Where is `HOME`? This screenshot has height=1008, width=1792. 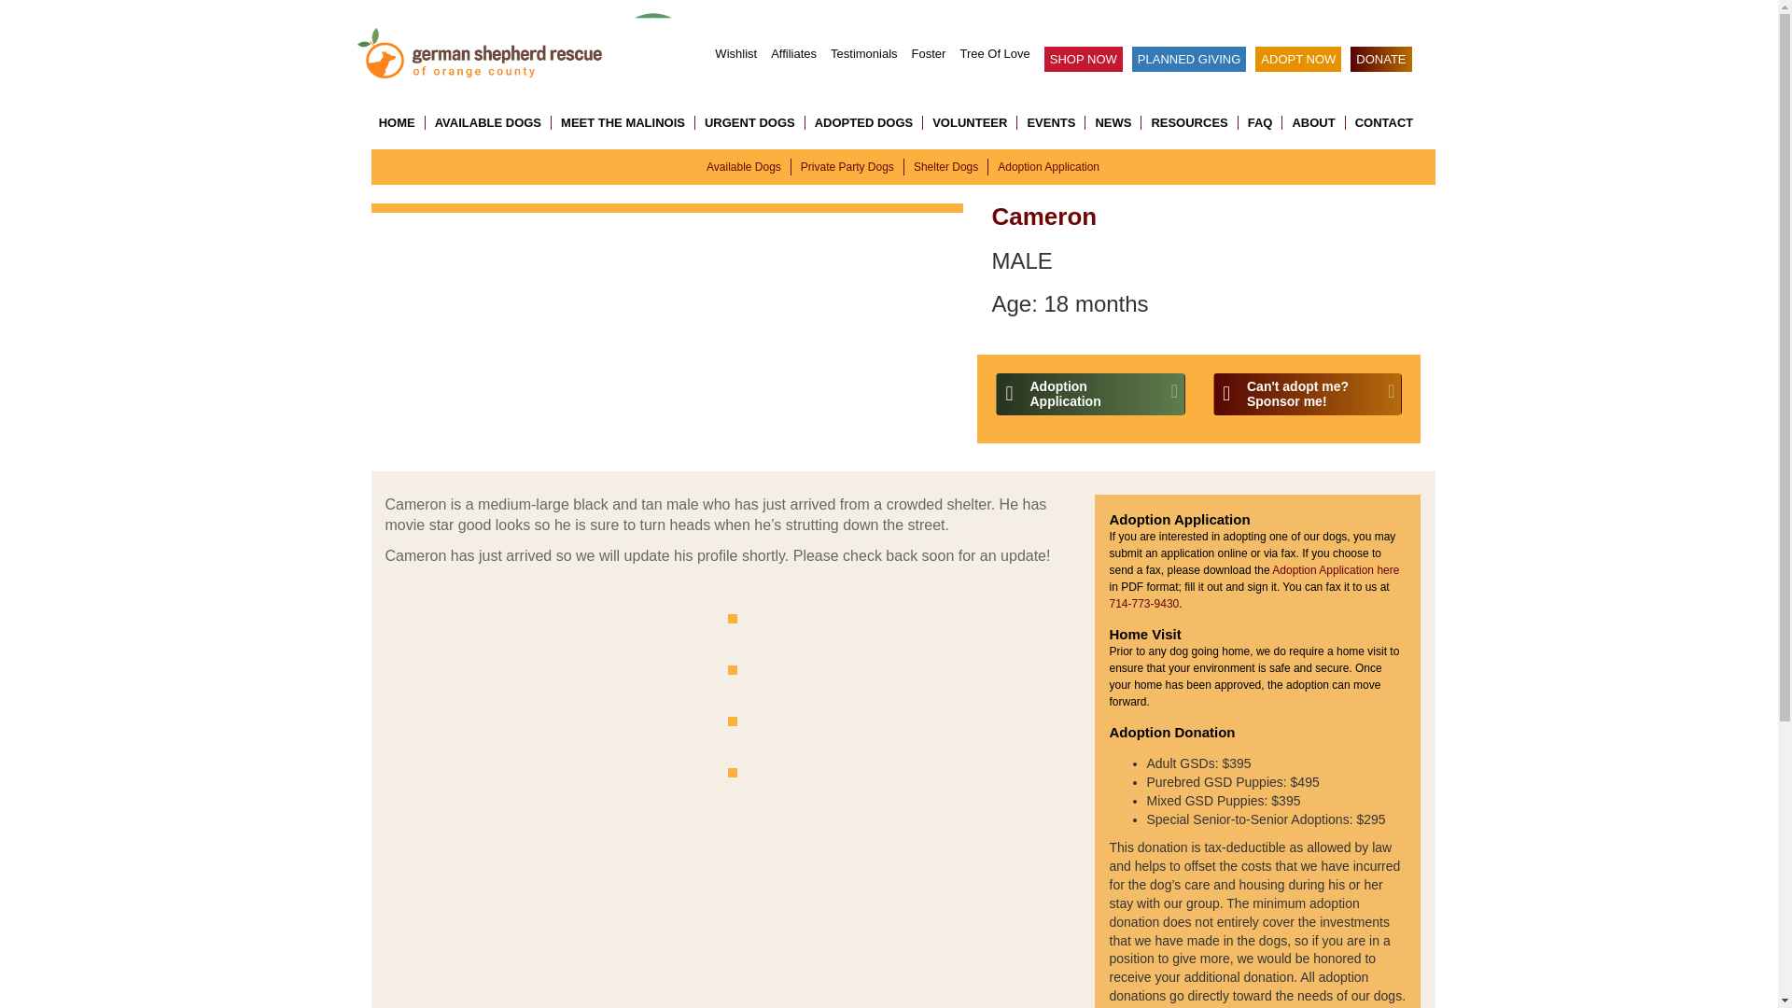
HOME is located at coordinates (401, 123).